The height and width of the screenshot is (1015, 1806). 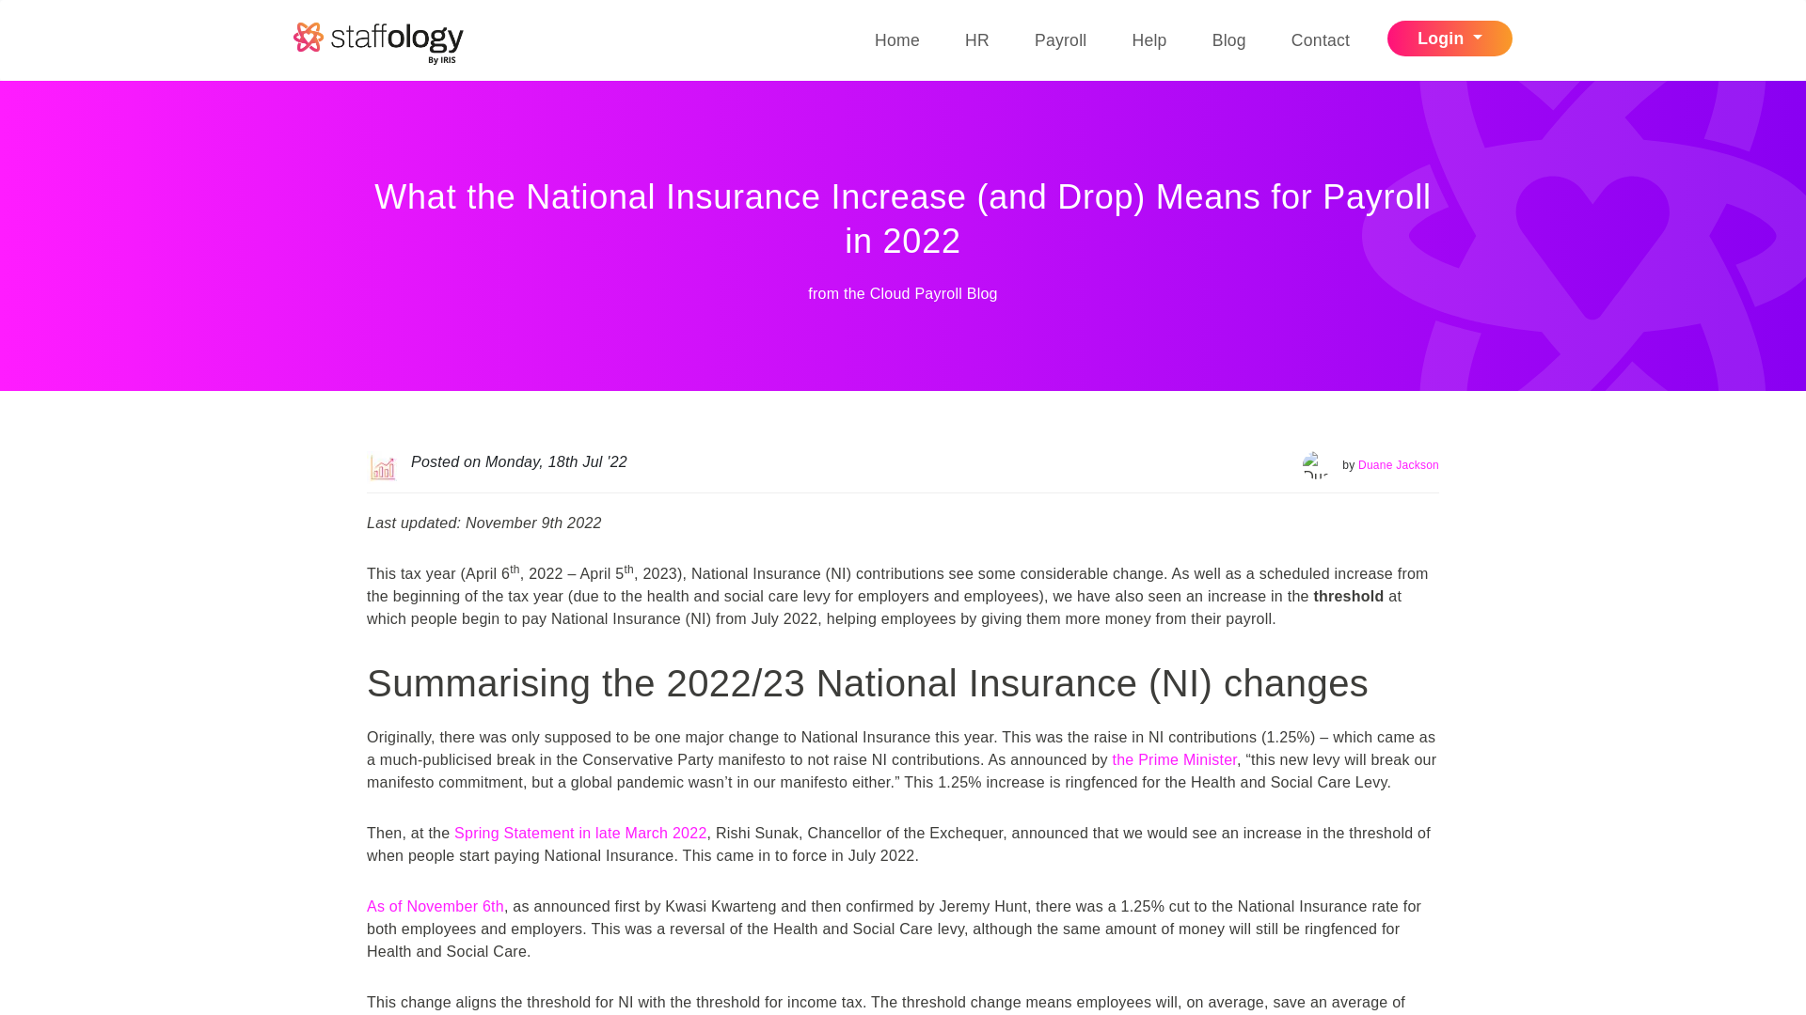 I want to click on Spring Statement in late March 2022, so click(x=579, y=833).